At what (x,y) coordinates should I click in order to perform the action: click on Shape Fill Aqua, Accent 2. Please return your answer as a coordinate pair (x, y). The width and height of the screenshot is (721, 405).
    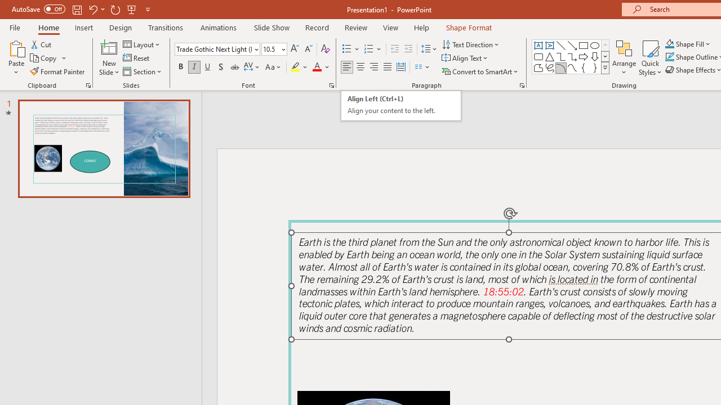
    Looking at the image, I should click on (669, 44).